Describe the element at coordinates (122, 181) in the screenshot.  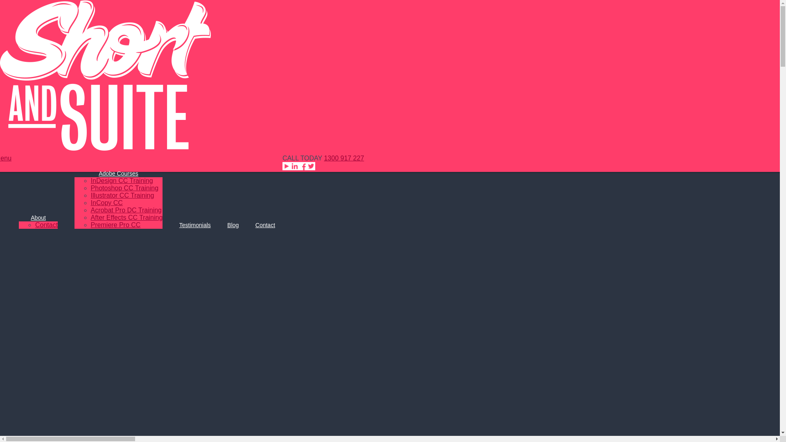
I see `InDesign CC Training` at that location.